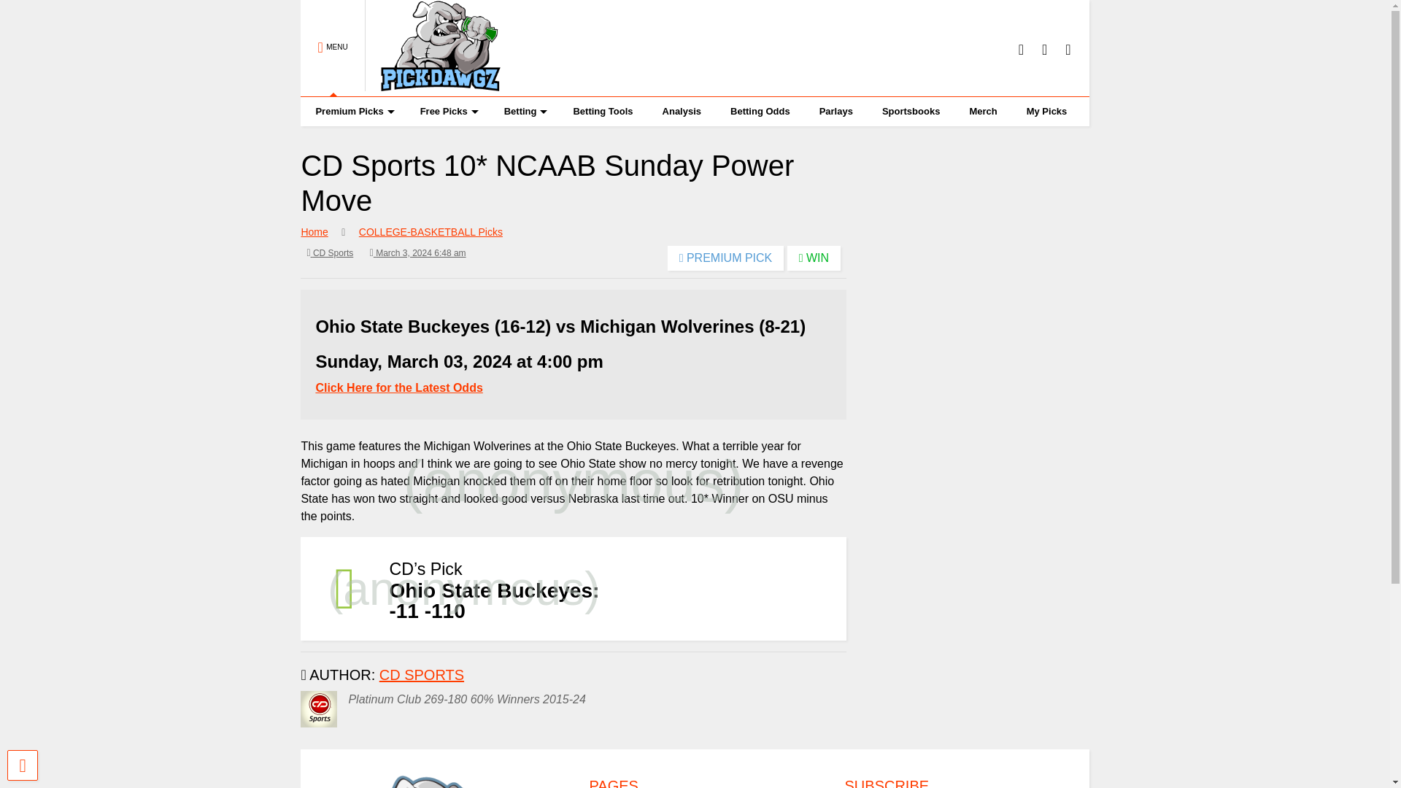  What do you see at coordinates (433, 85) in the screenshot?
I see `PickDawgz` at bounding box center [433, 85].